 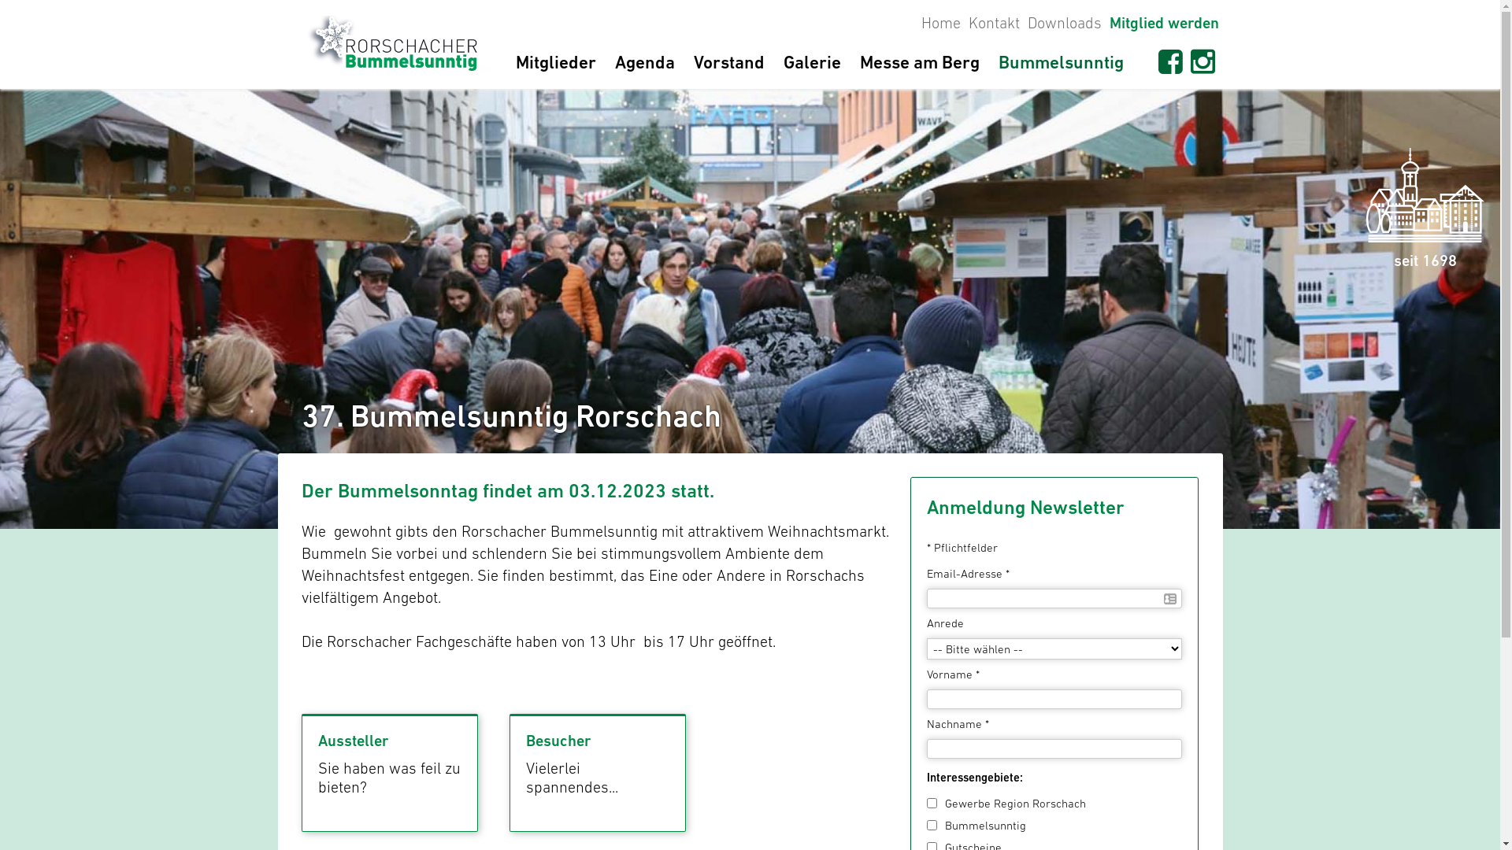 I want to click on Mitglied werden, so click(x=1164, y=24).